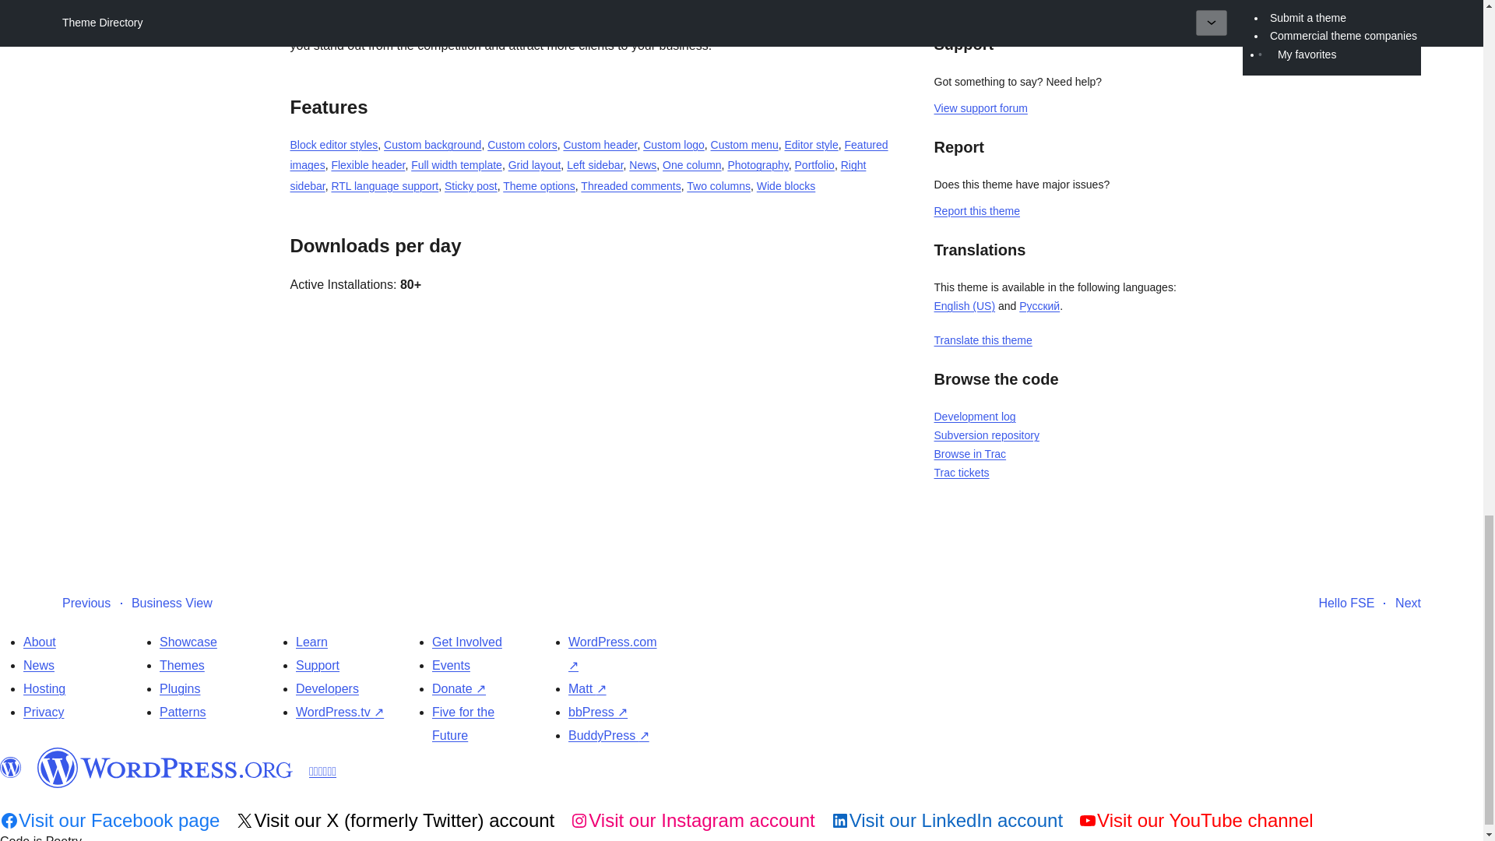 Image resolution: width=1495 pixels, height=841 pixels. I want to click on Flexible header, so click(368, 165).